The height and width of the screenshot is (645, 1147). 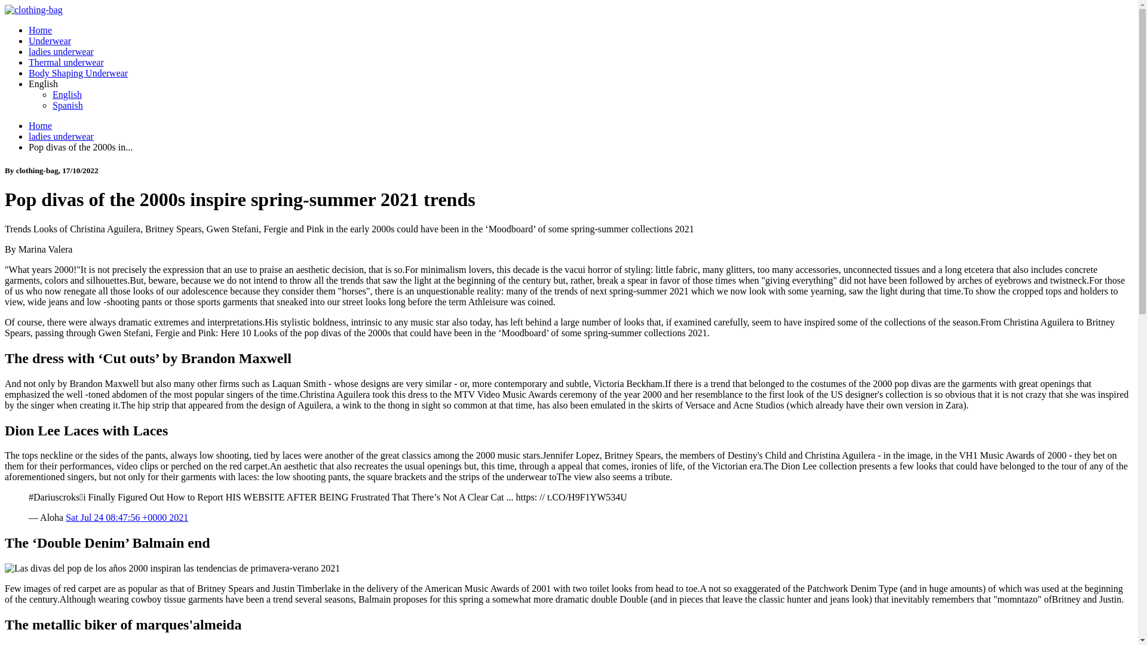 What do you see at coordinates (40, 30) in the screenshot?
I see `Home` at bounding box center [40, 30].